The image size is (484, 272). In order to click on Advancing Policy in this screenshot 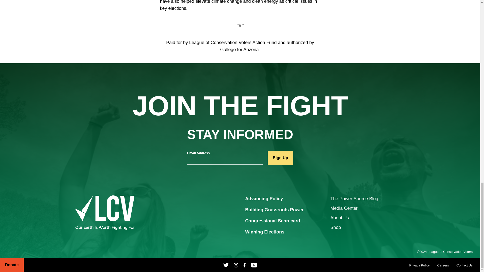, I will do `click(264, 199)`.